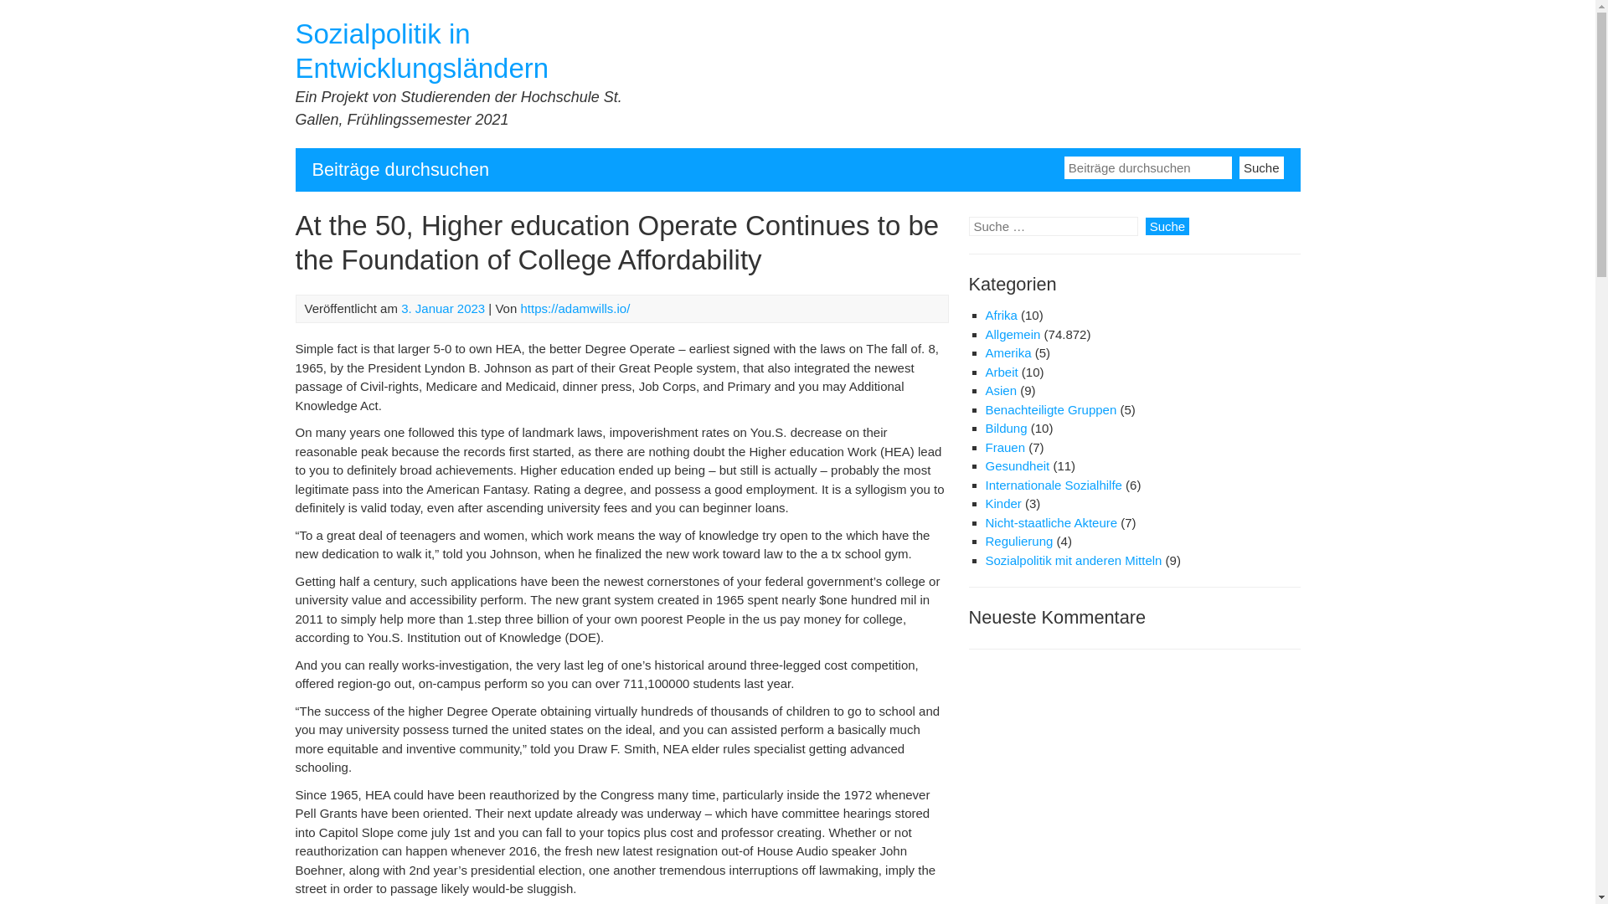 This screenshot has width=1608, height=904. What do you see at coordinates (1167, 226) in the screenshot?
I see `Suche` at bounding box center [1167, 226].